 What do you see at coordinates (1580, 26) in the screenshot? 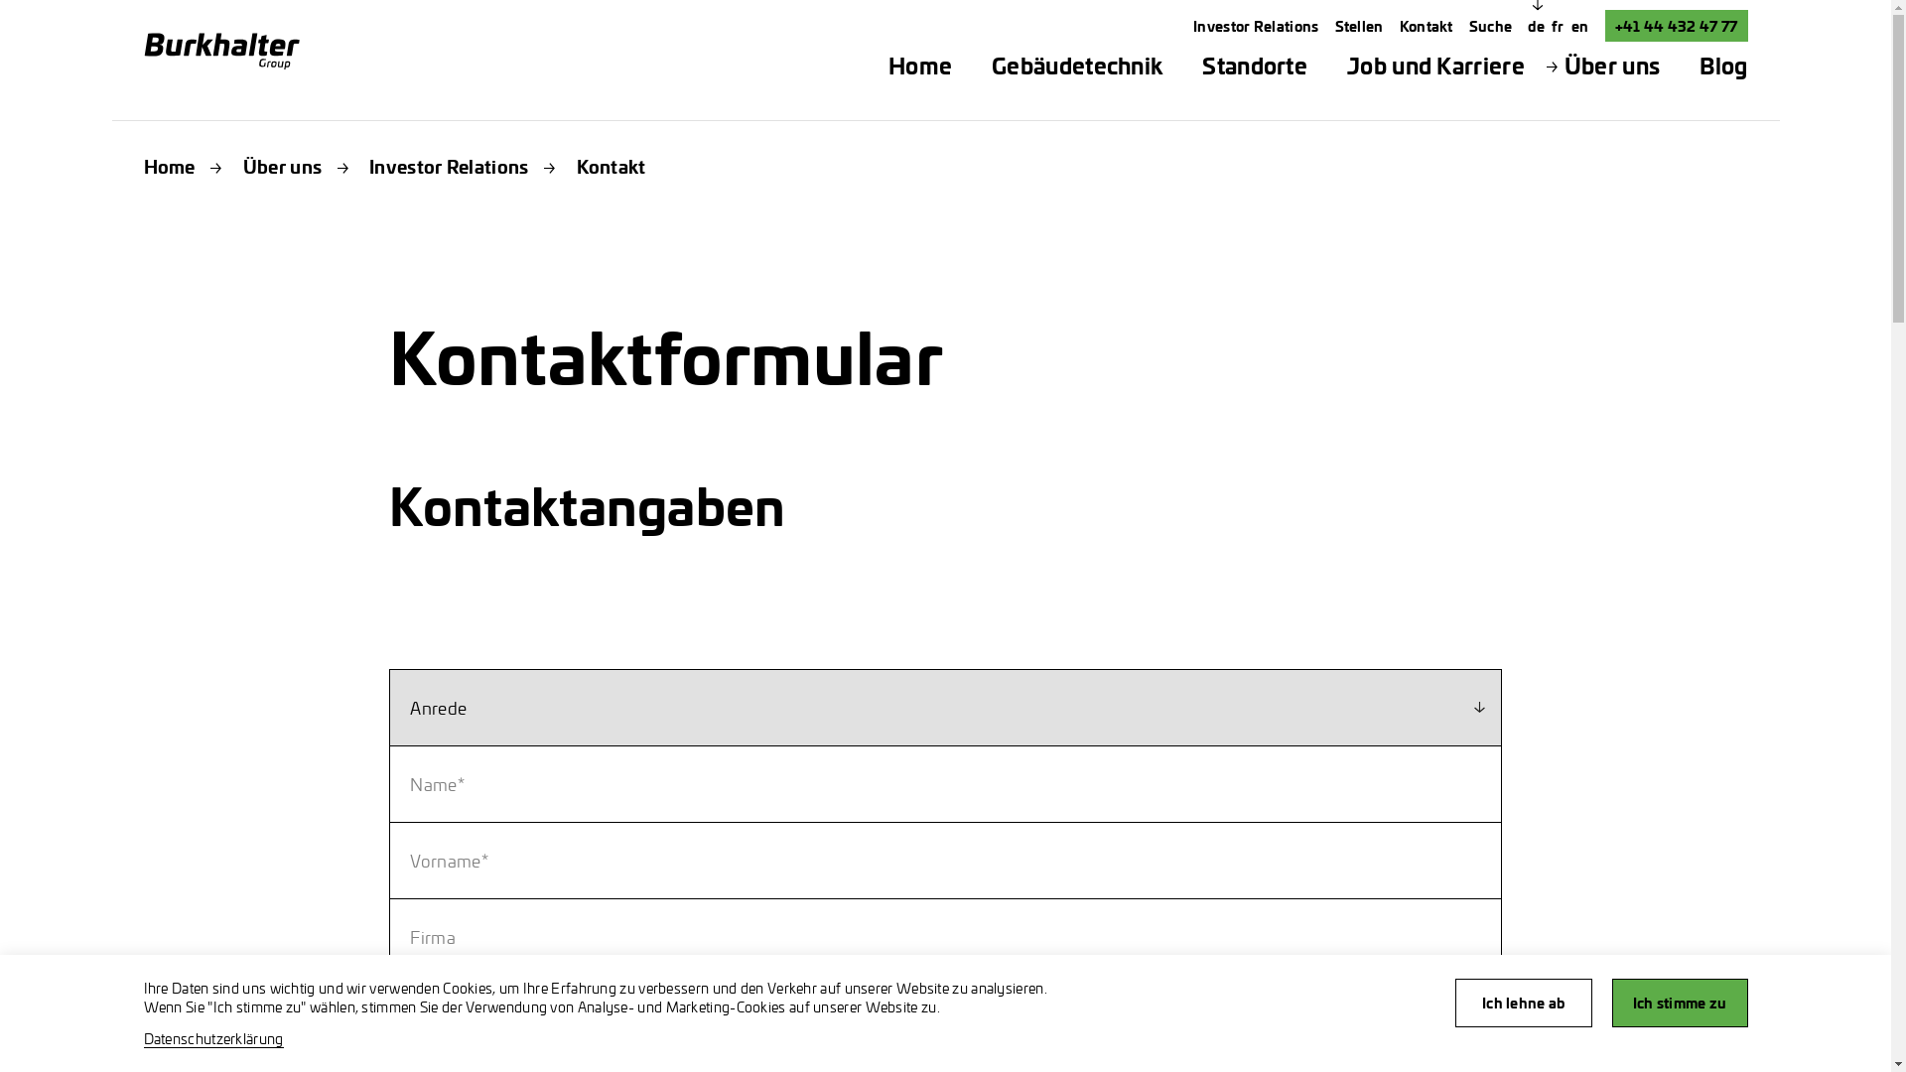
I see `en` at bounding box center [1580, 26].